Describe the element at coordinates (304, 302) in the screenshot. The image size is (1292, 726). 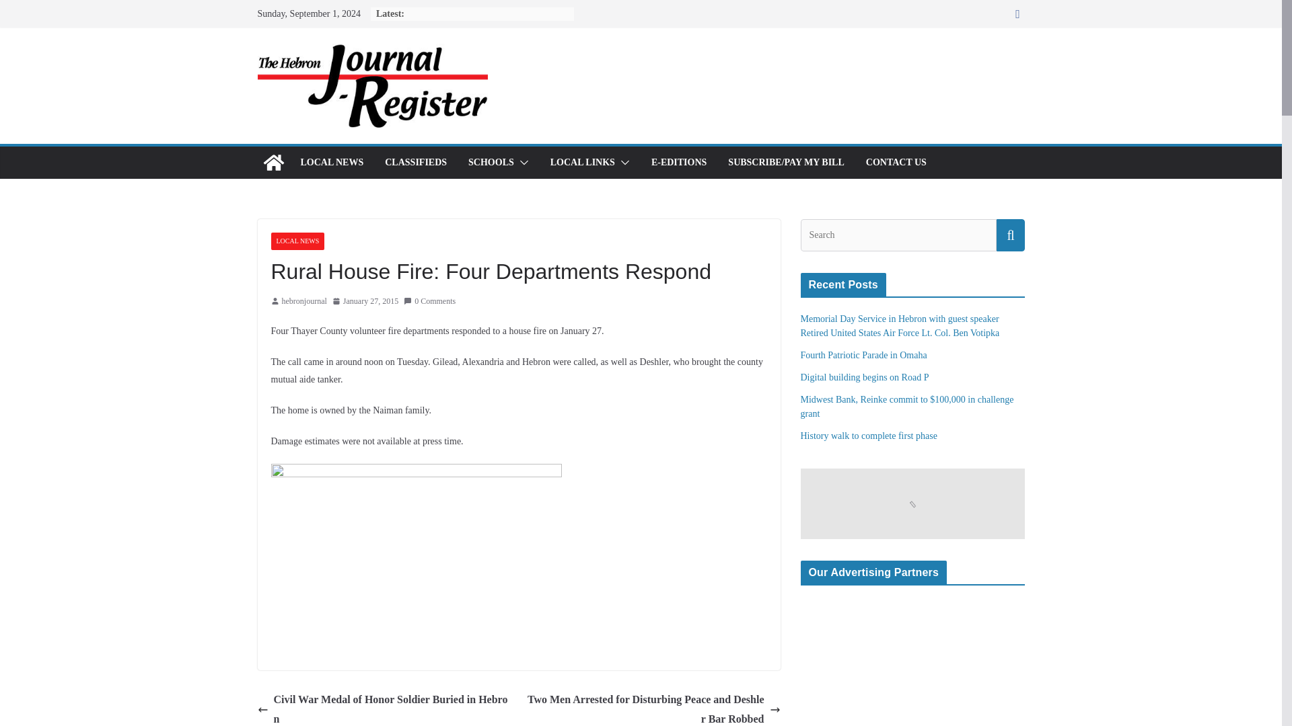
I see `hebronjournal` at that location.